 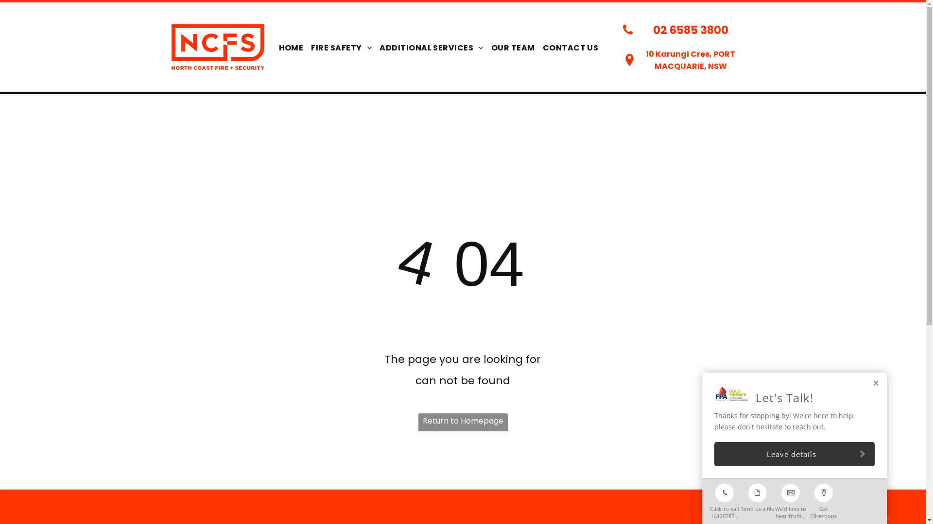 What do you see at coordinates (686, 30) in the screenshot?
I see `02 6585 3800` at bounding box center [686, 30].